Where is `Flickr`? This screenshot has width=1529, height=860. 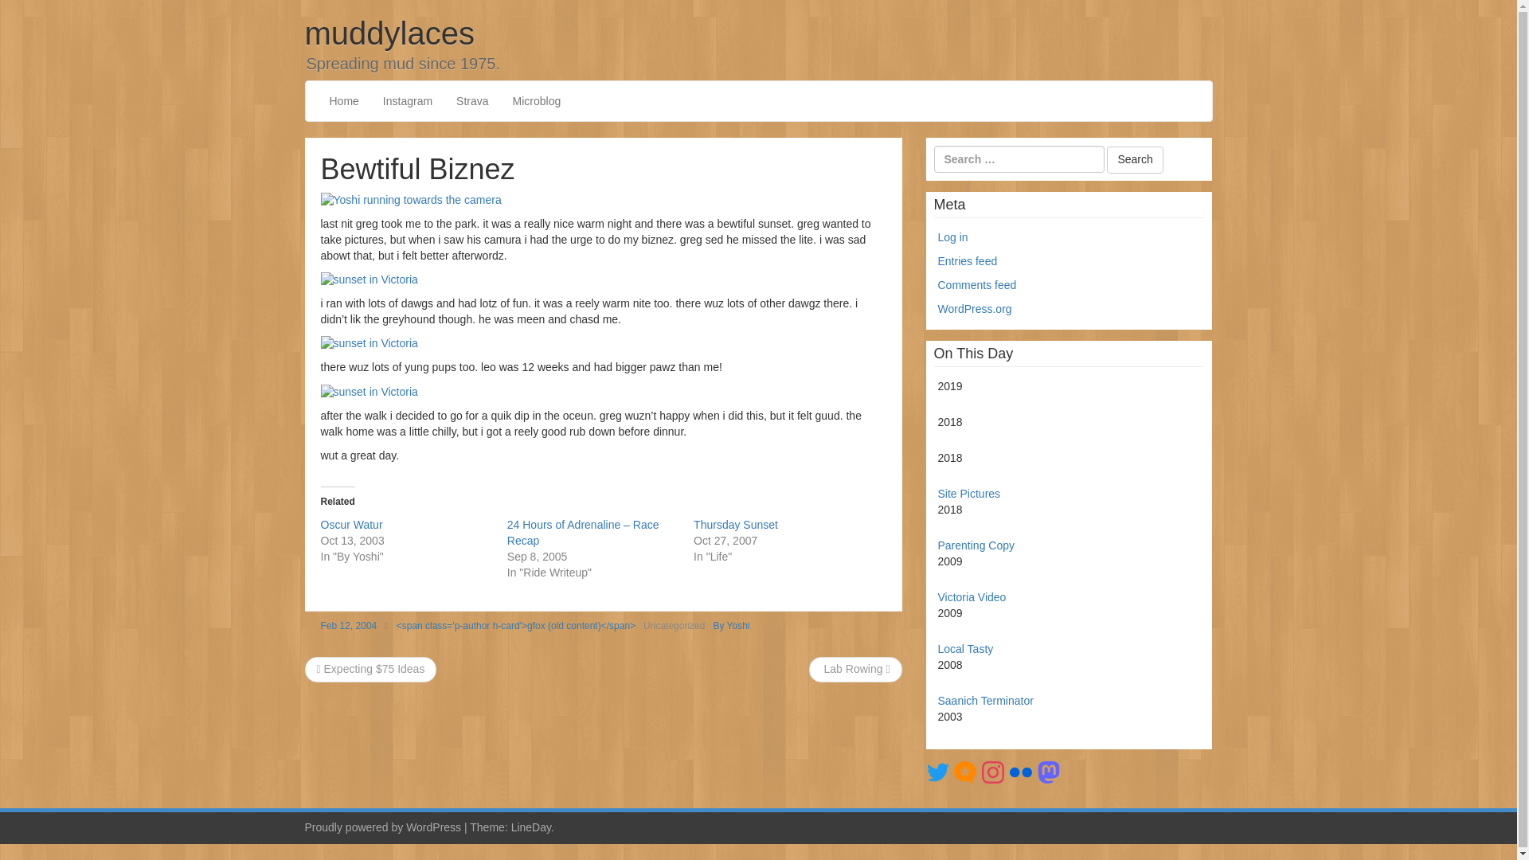 Flickr is located at coordinates (1021, 771).